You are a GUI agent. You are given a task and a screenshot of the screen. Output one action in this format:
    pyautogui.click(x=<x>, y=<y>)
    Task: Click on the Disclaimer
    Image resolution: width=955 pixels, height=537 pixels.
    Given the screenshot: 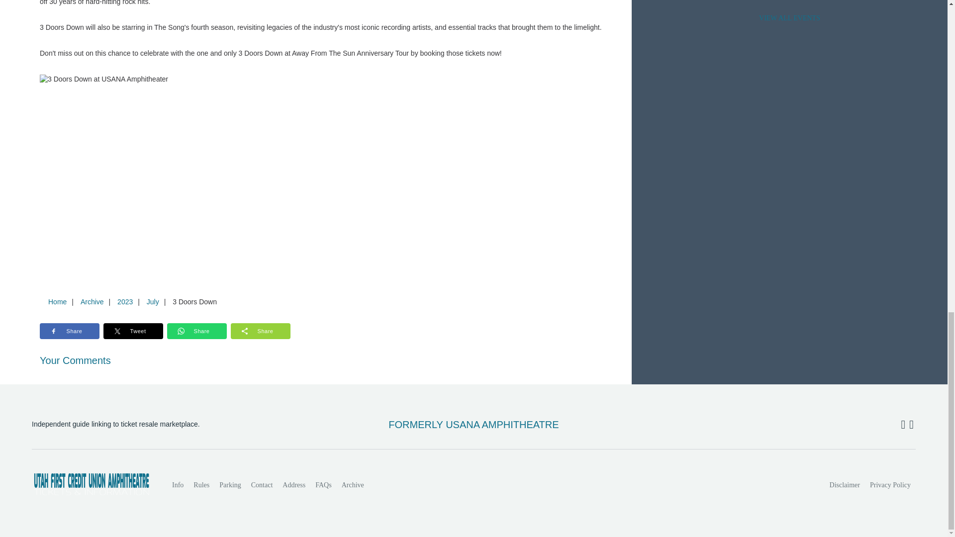 What is the action you would take?
    pyautogui.click(x=845, y=485)
    